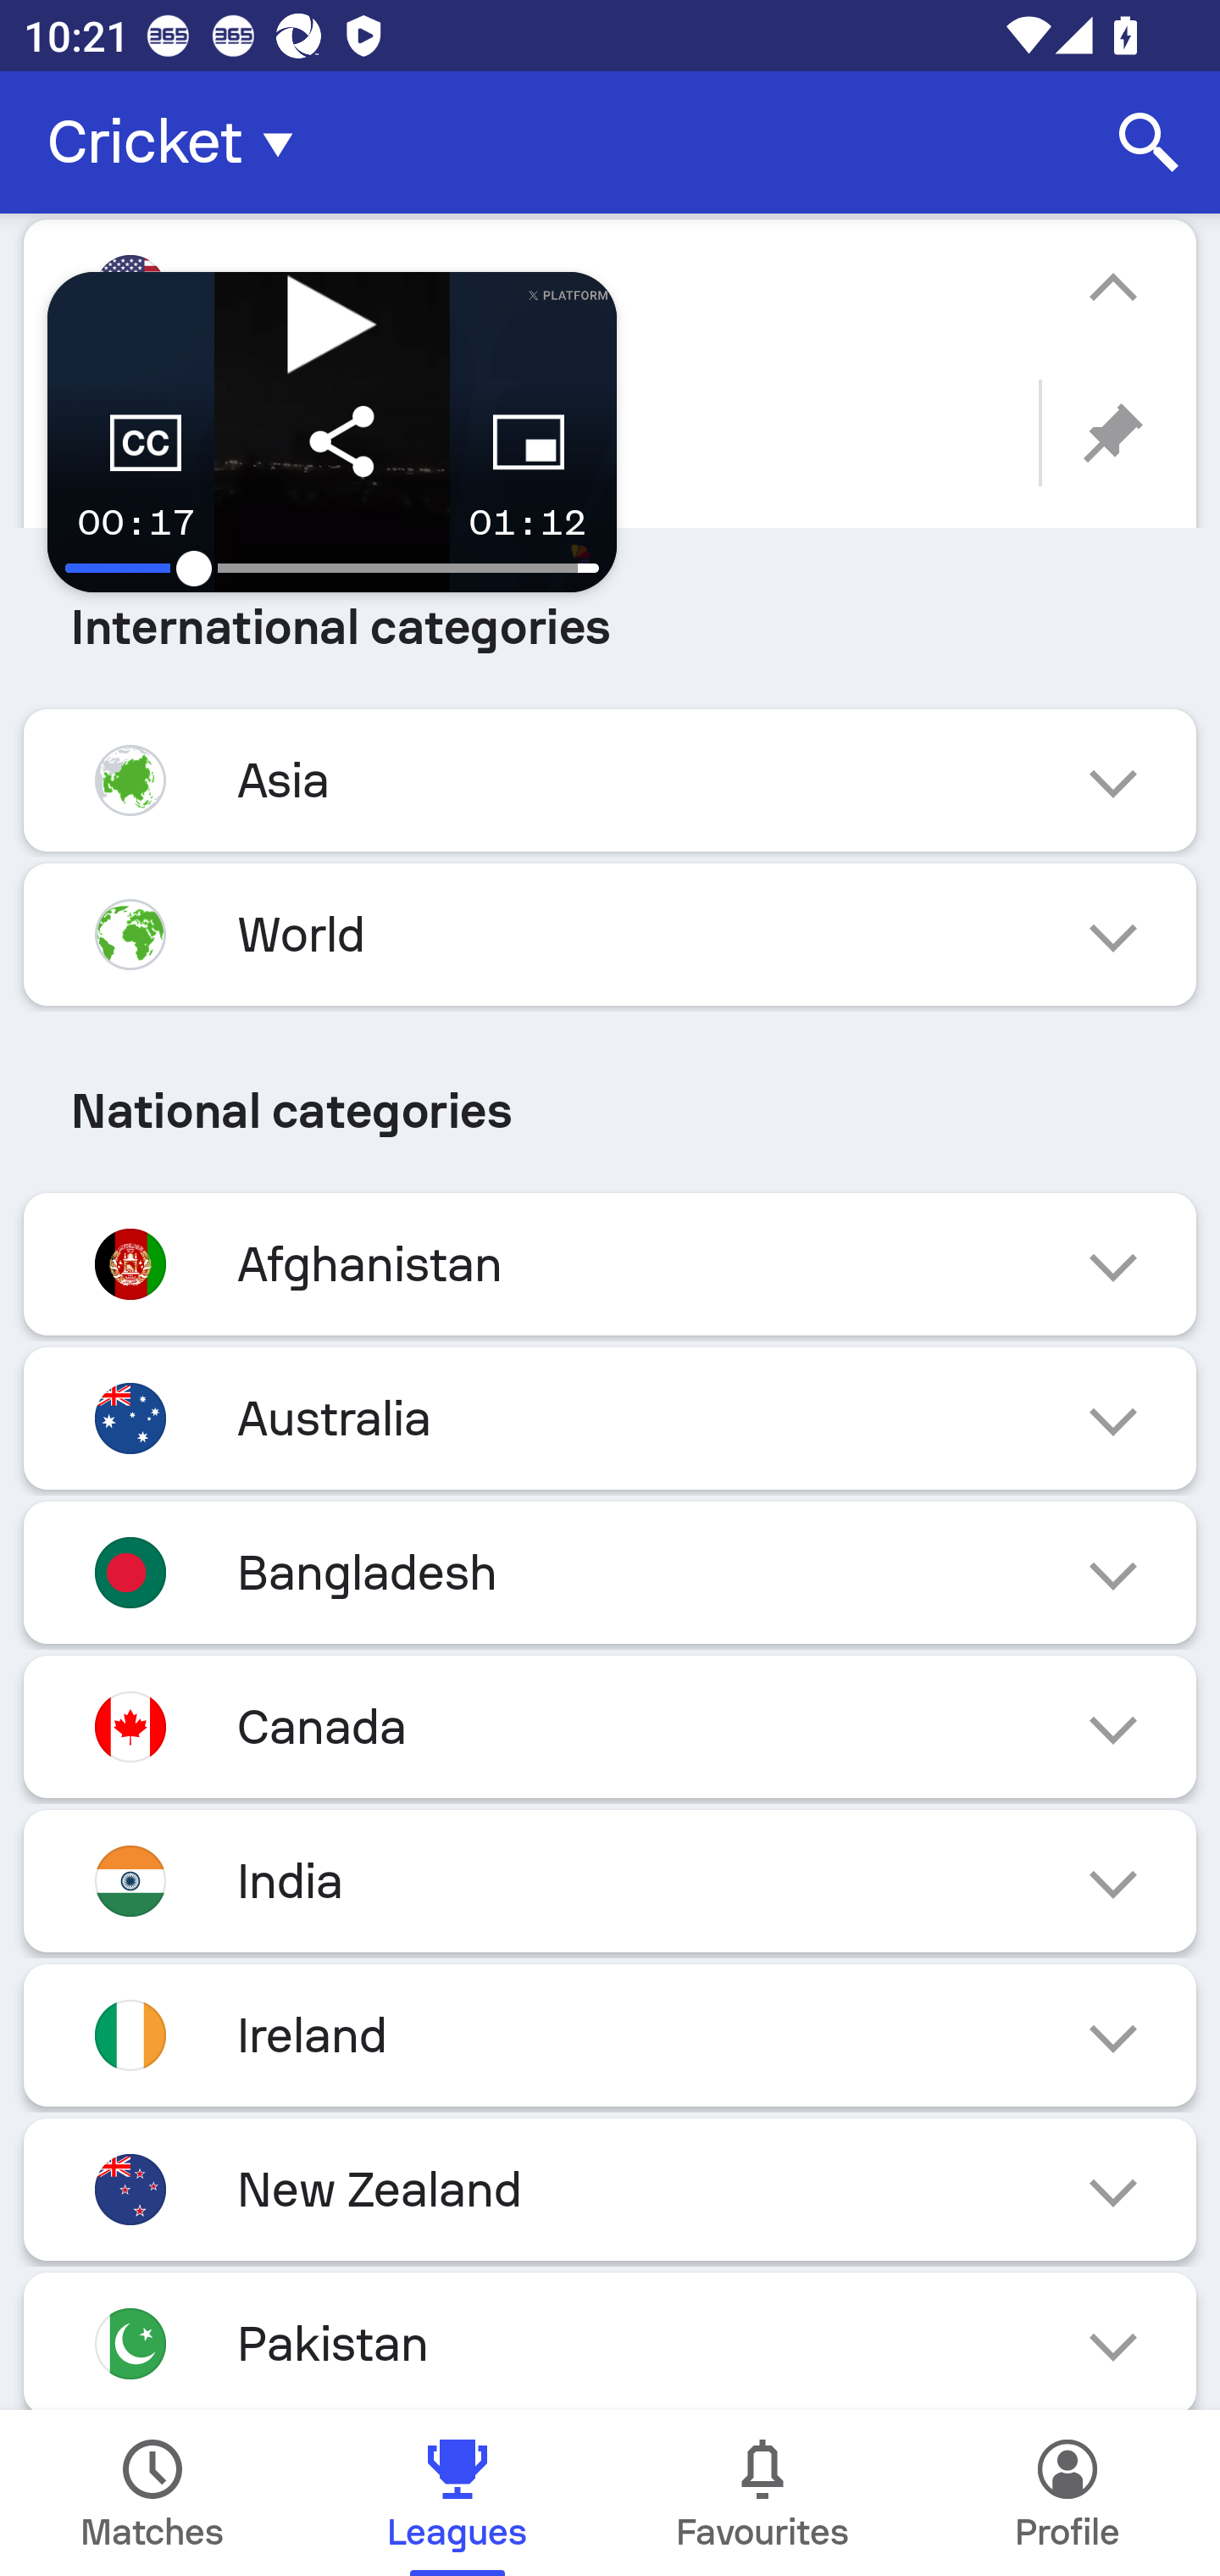 The height and width of the screenshot is (2576, 1220). What do you see at coordinates (610, 2190) in the screenshot?
I see `New Zealand` at bounding box center [610, 2190].